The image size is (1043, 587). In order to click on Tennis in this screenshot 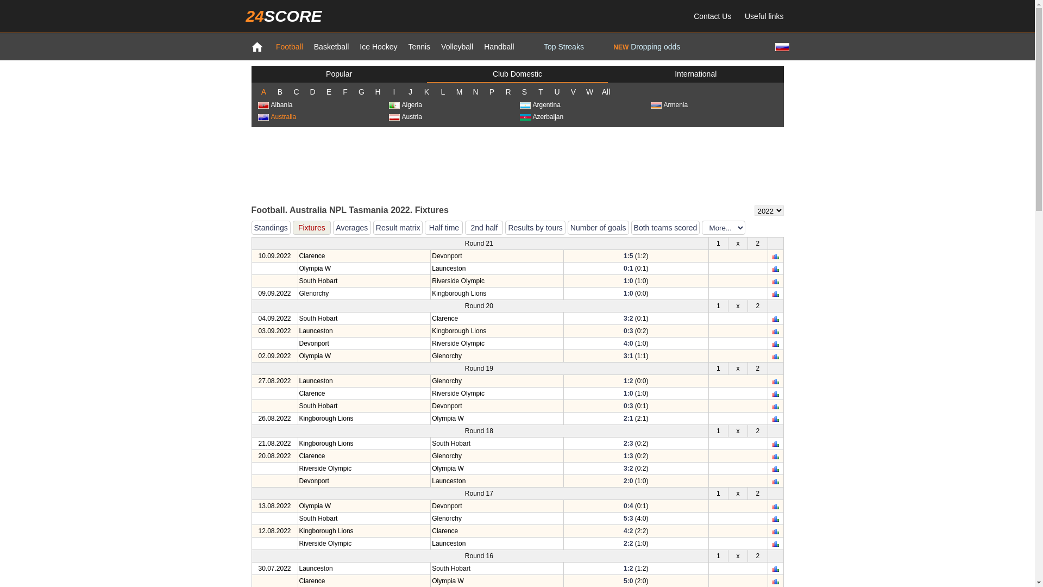, I will do `click(419, 47)`.